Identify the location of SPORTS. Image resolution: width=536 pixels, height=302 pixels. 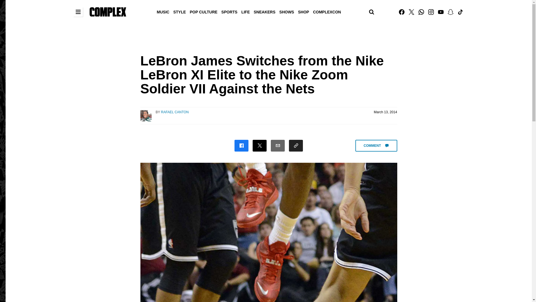
(229, 11).